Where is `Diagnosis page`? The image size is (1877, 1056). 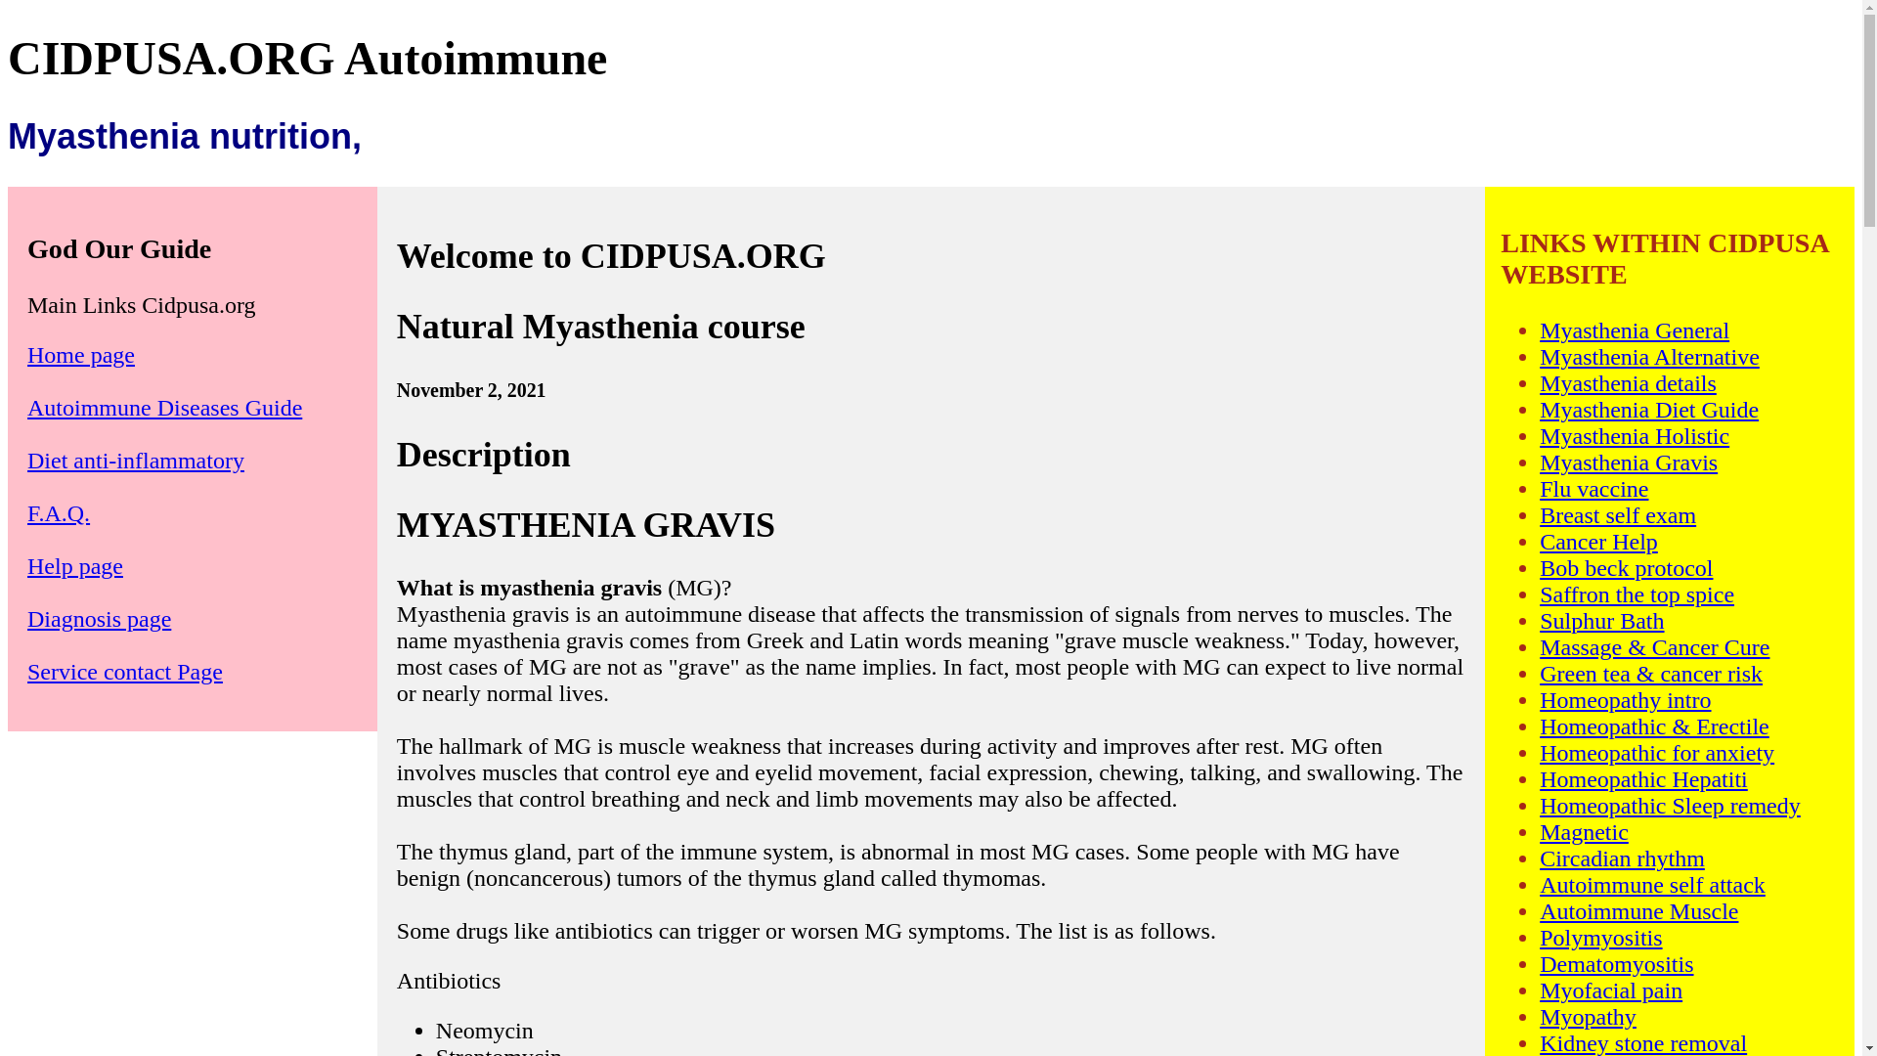 Diagnosis page is located at coordinates (99, 618).